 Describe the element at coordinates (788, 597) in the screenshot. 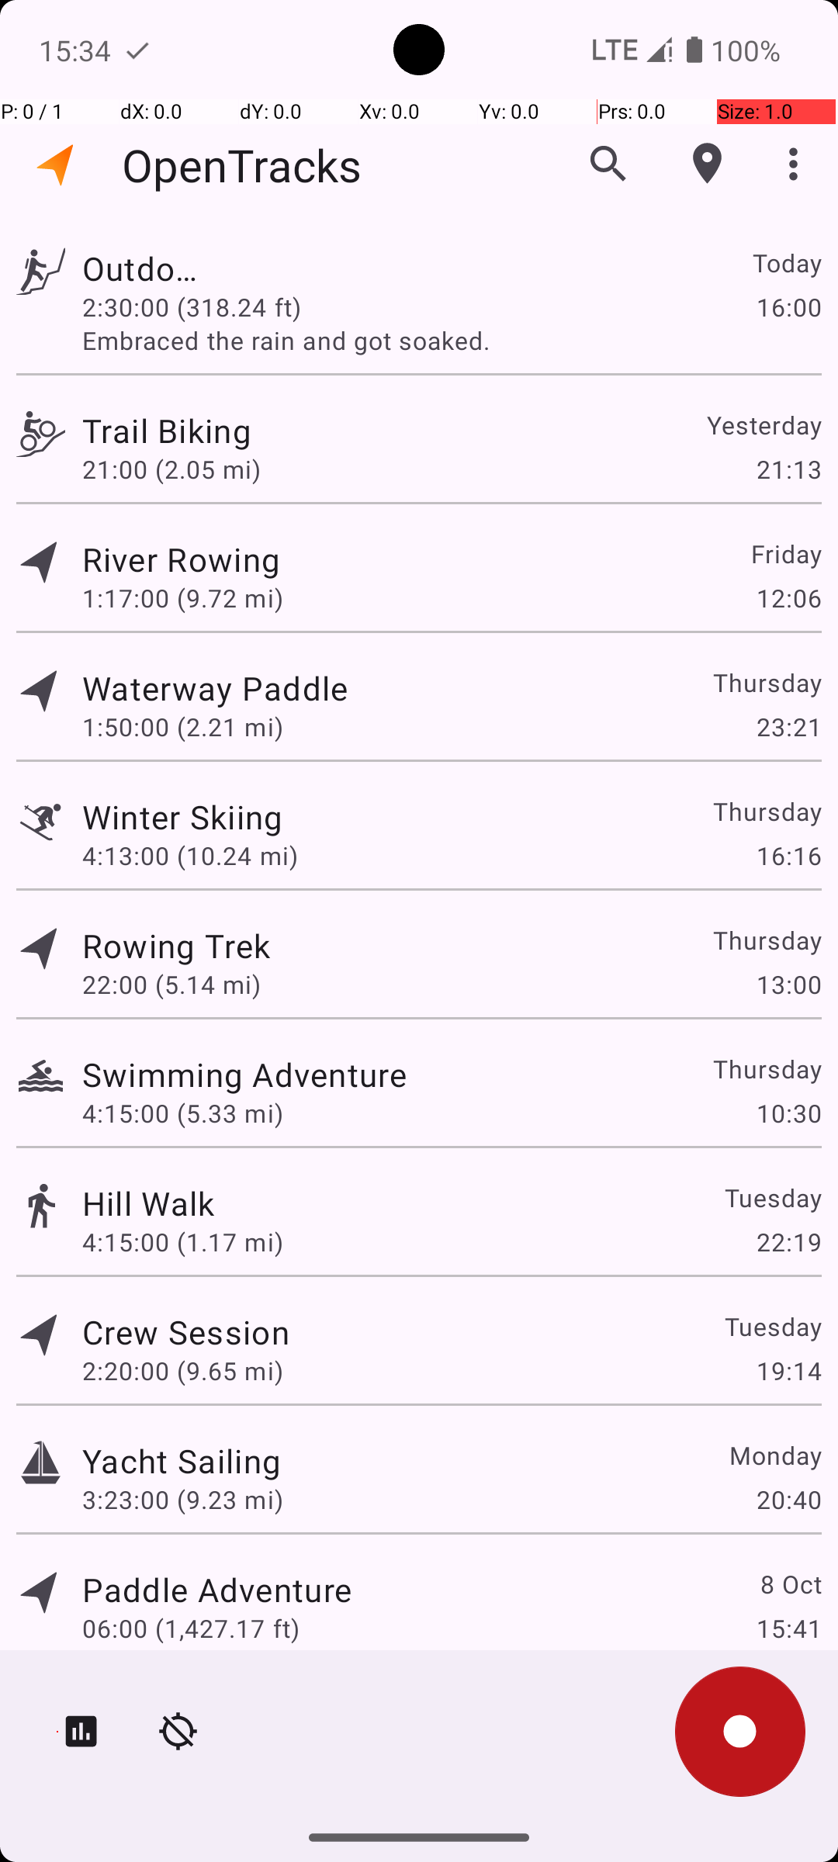

I see `12:06` at that location.